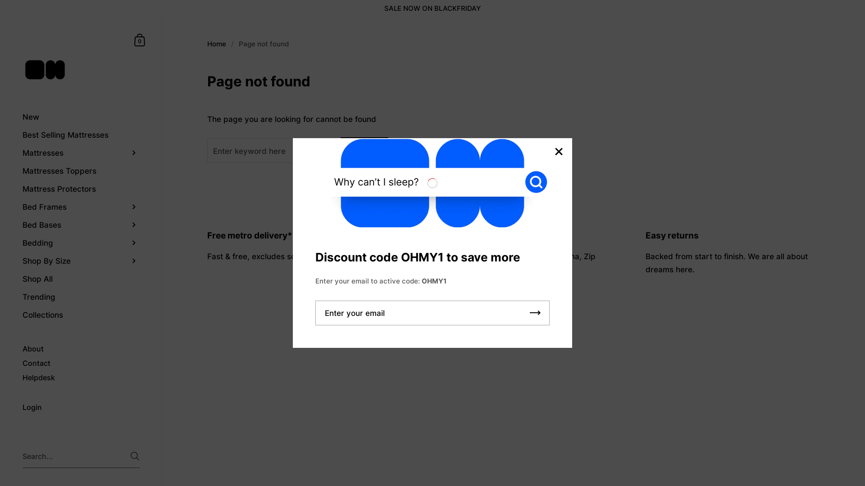 The height and width of the screenshot is (486, 865). What do you see at coordinates (81, 408) in the screenshot?
I see `Login` at bounding box center [81, 408].